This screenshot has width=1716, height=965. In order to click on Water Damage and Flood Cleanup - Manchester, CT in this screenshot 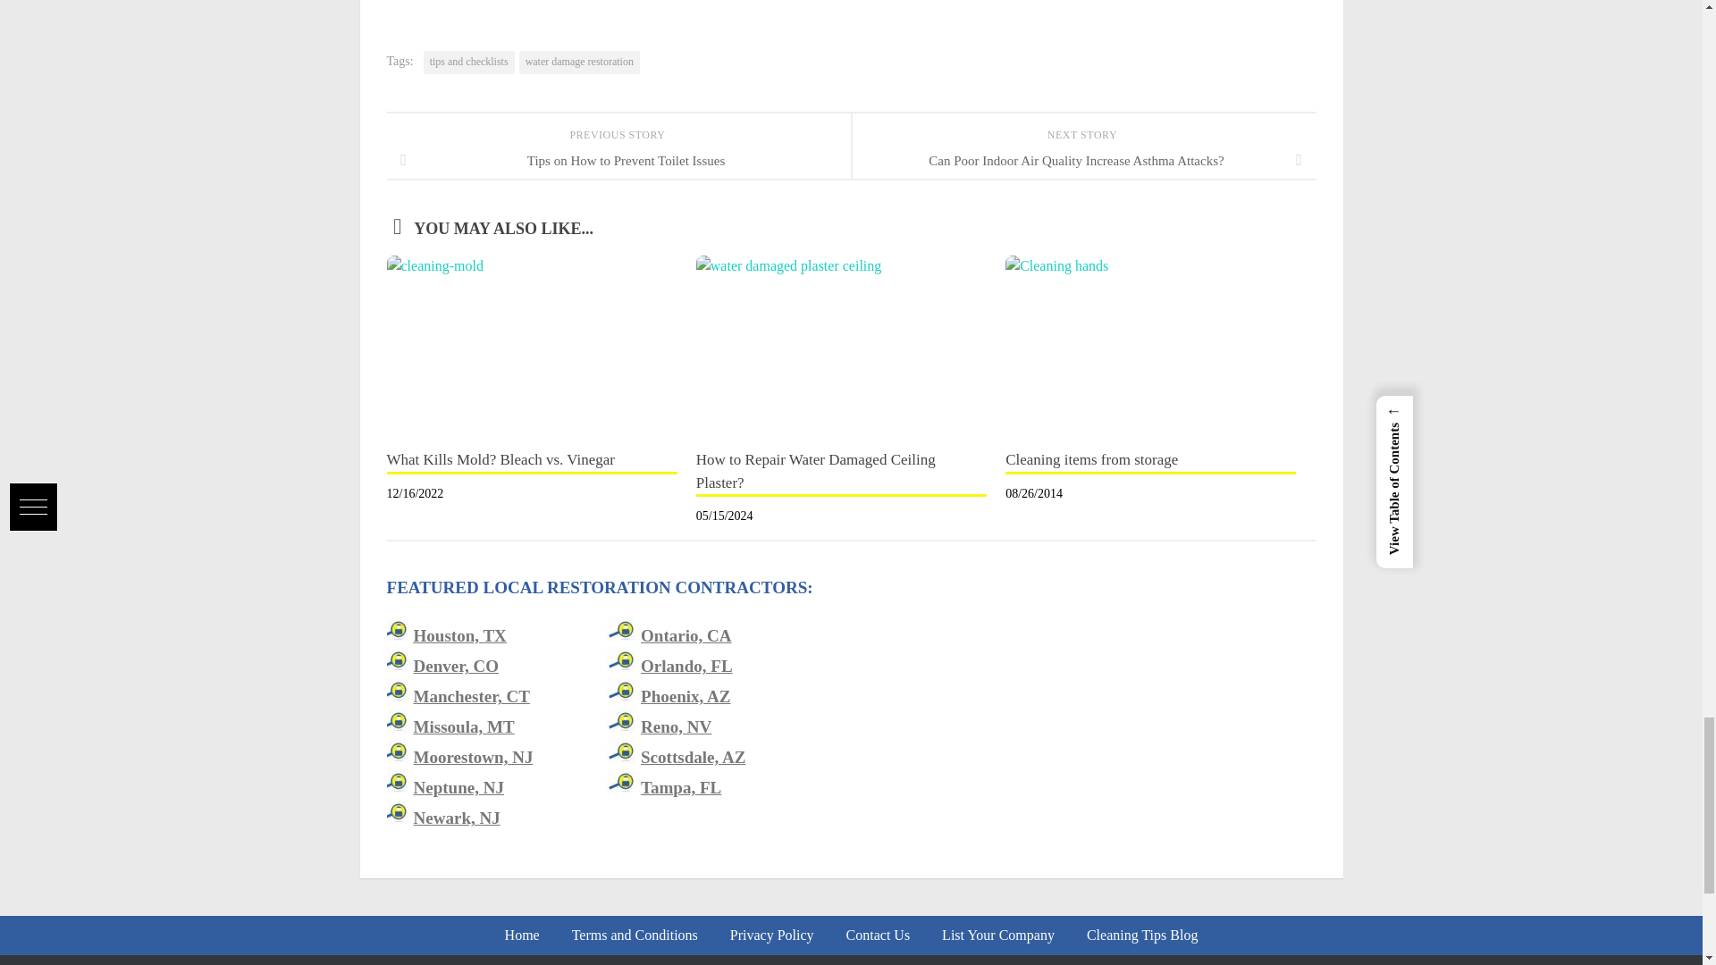, I will do `click(470, 695)`.